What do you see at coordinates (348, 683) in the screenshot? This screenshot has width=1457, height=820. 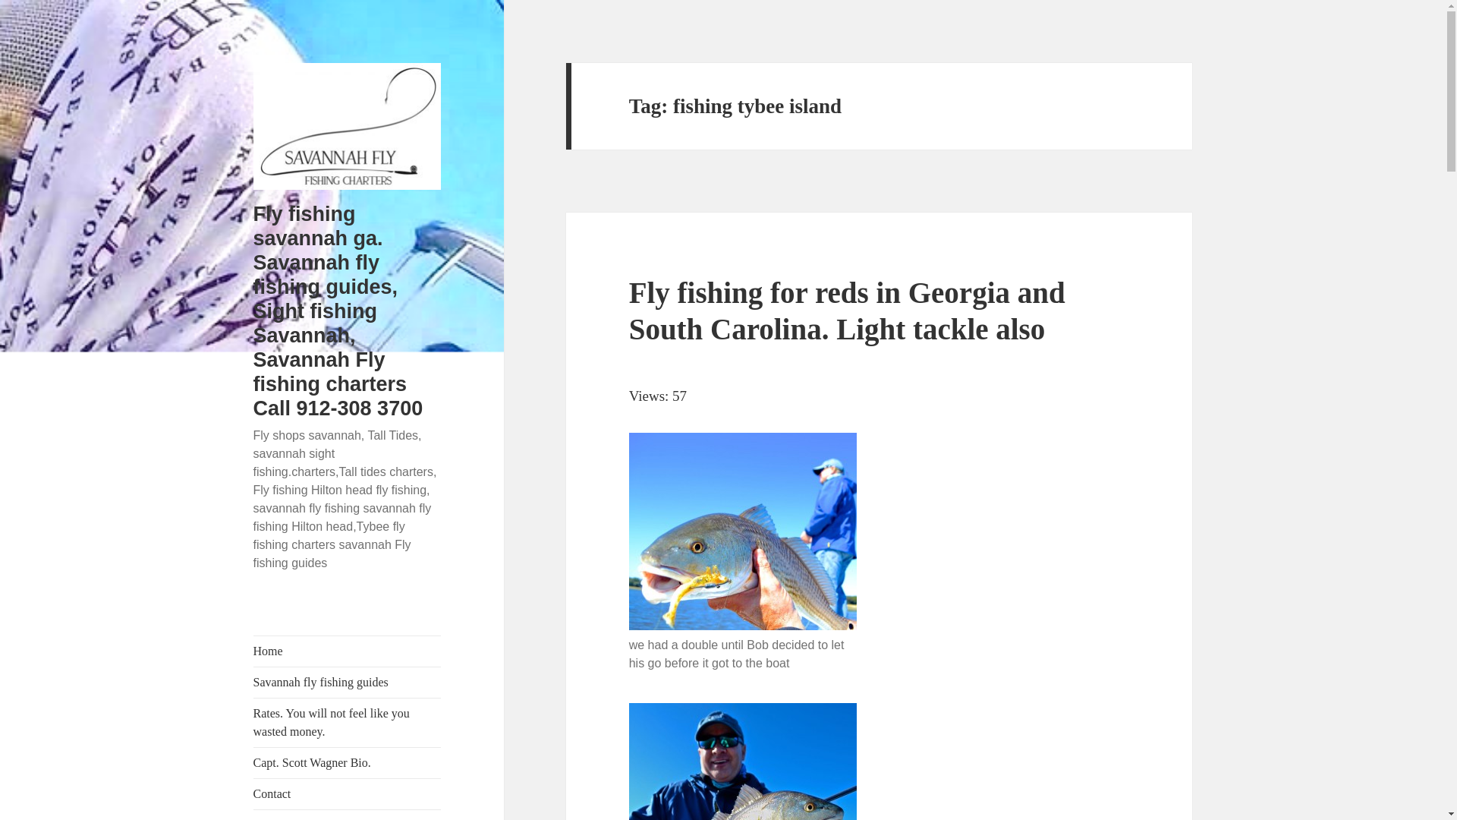 I see `Savannah fly fishing guides` at bounding box center [348, 683].